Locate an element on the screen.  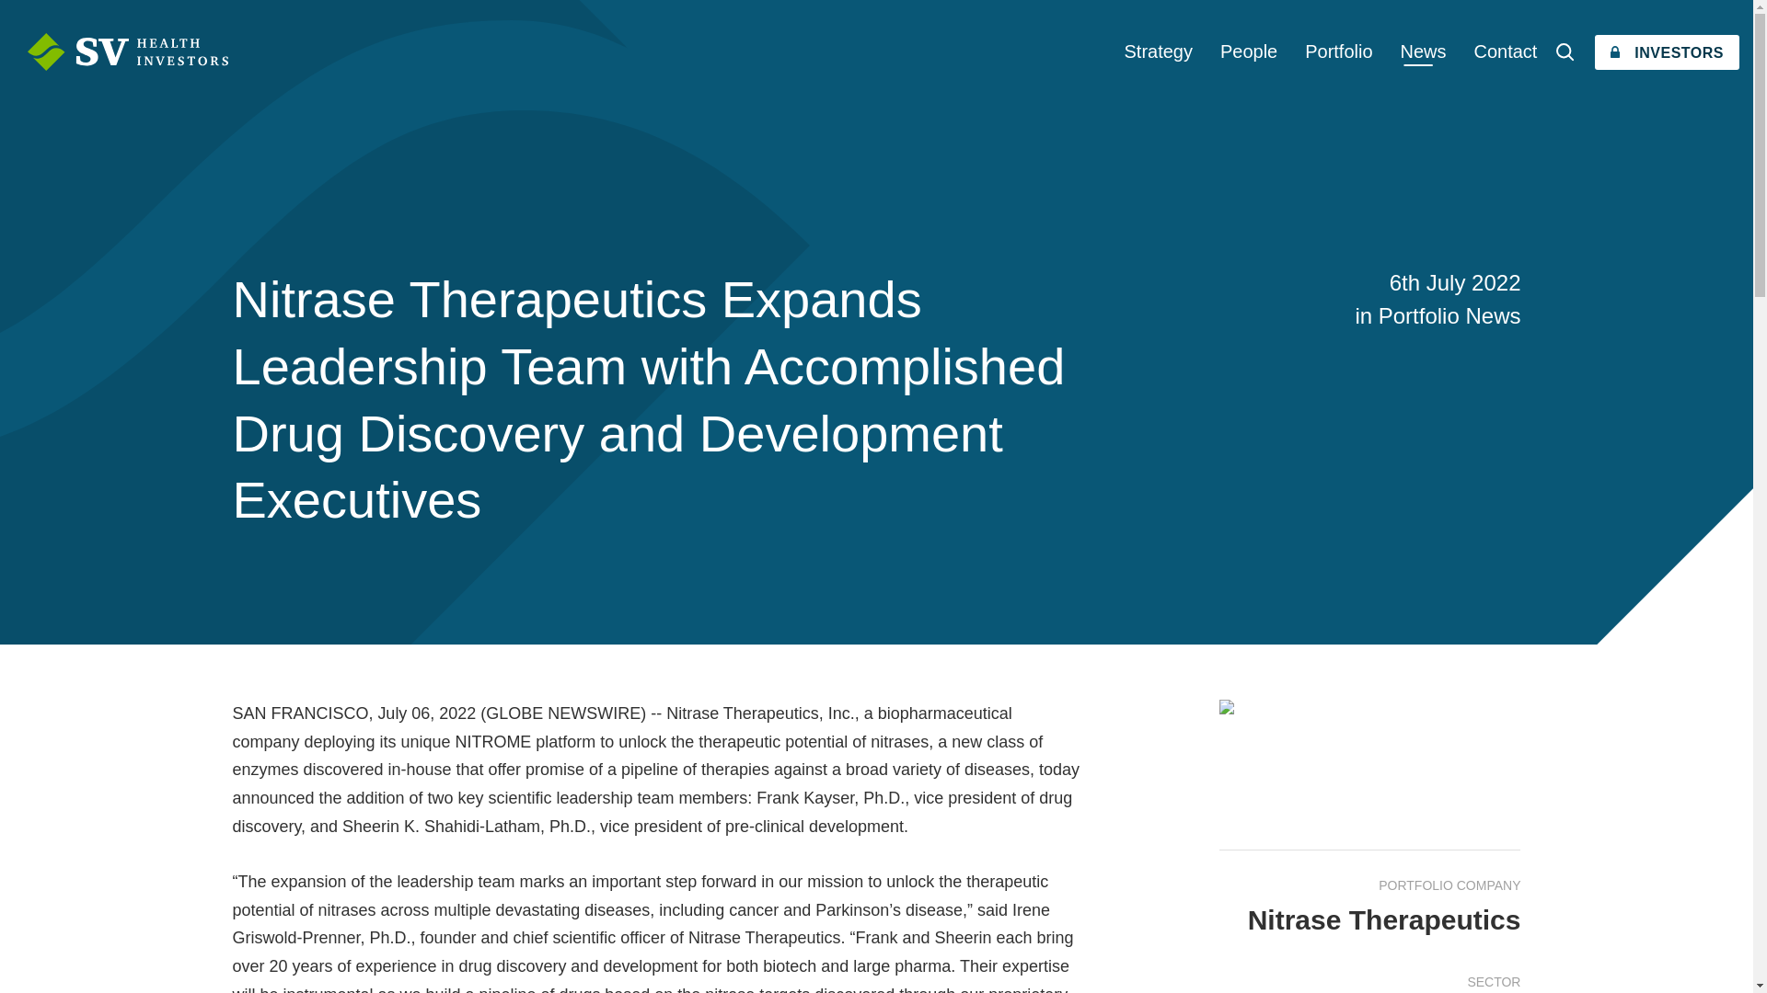
Strategy is located at coordinates (1159, 51).